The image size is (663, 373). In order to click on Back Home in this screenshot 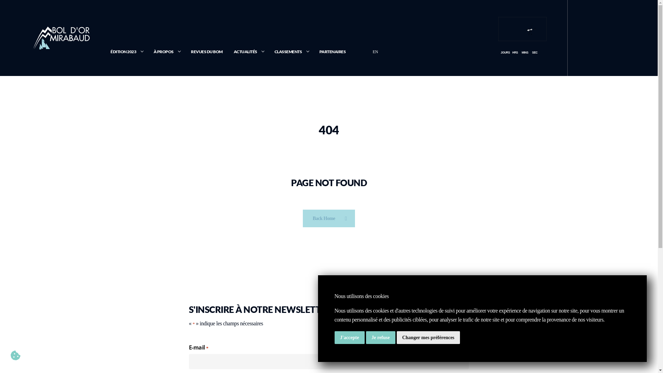, I will do `click(329, 218)`.